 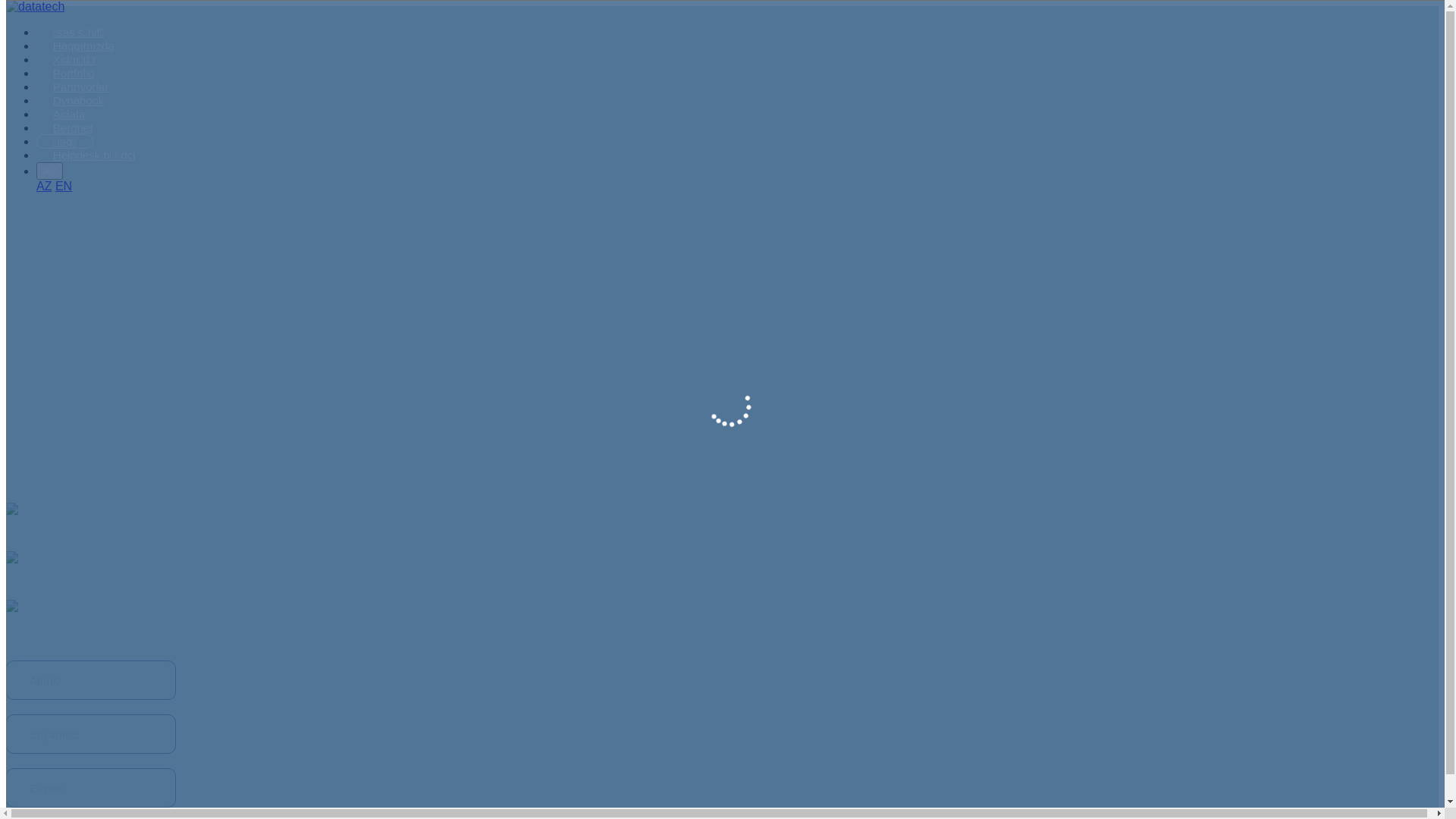 What do you see at coordinates (80, 86) in the screenshot?
I see `Partnyorlar` at bounding box center [80, 86].